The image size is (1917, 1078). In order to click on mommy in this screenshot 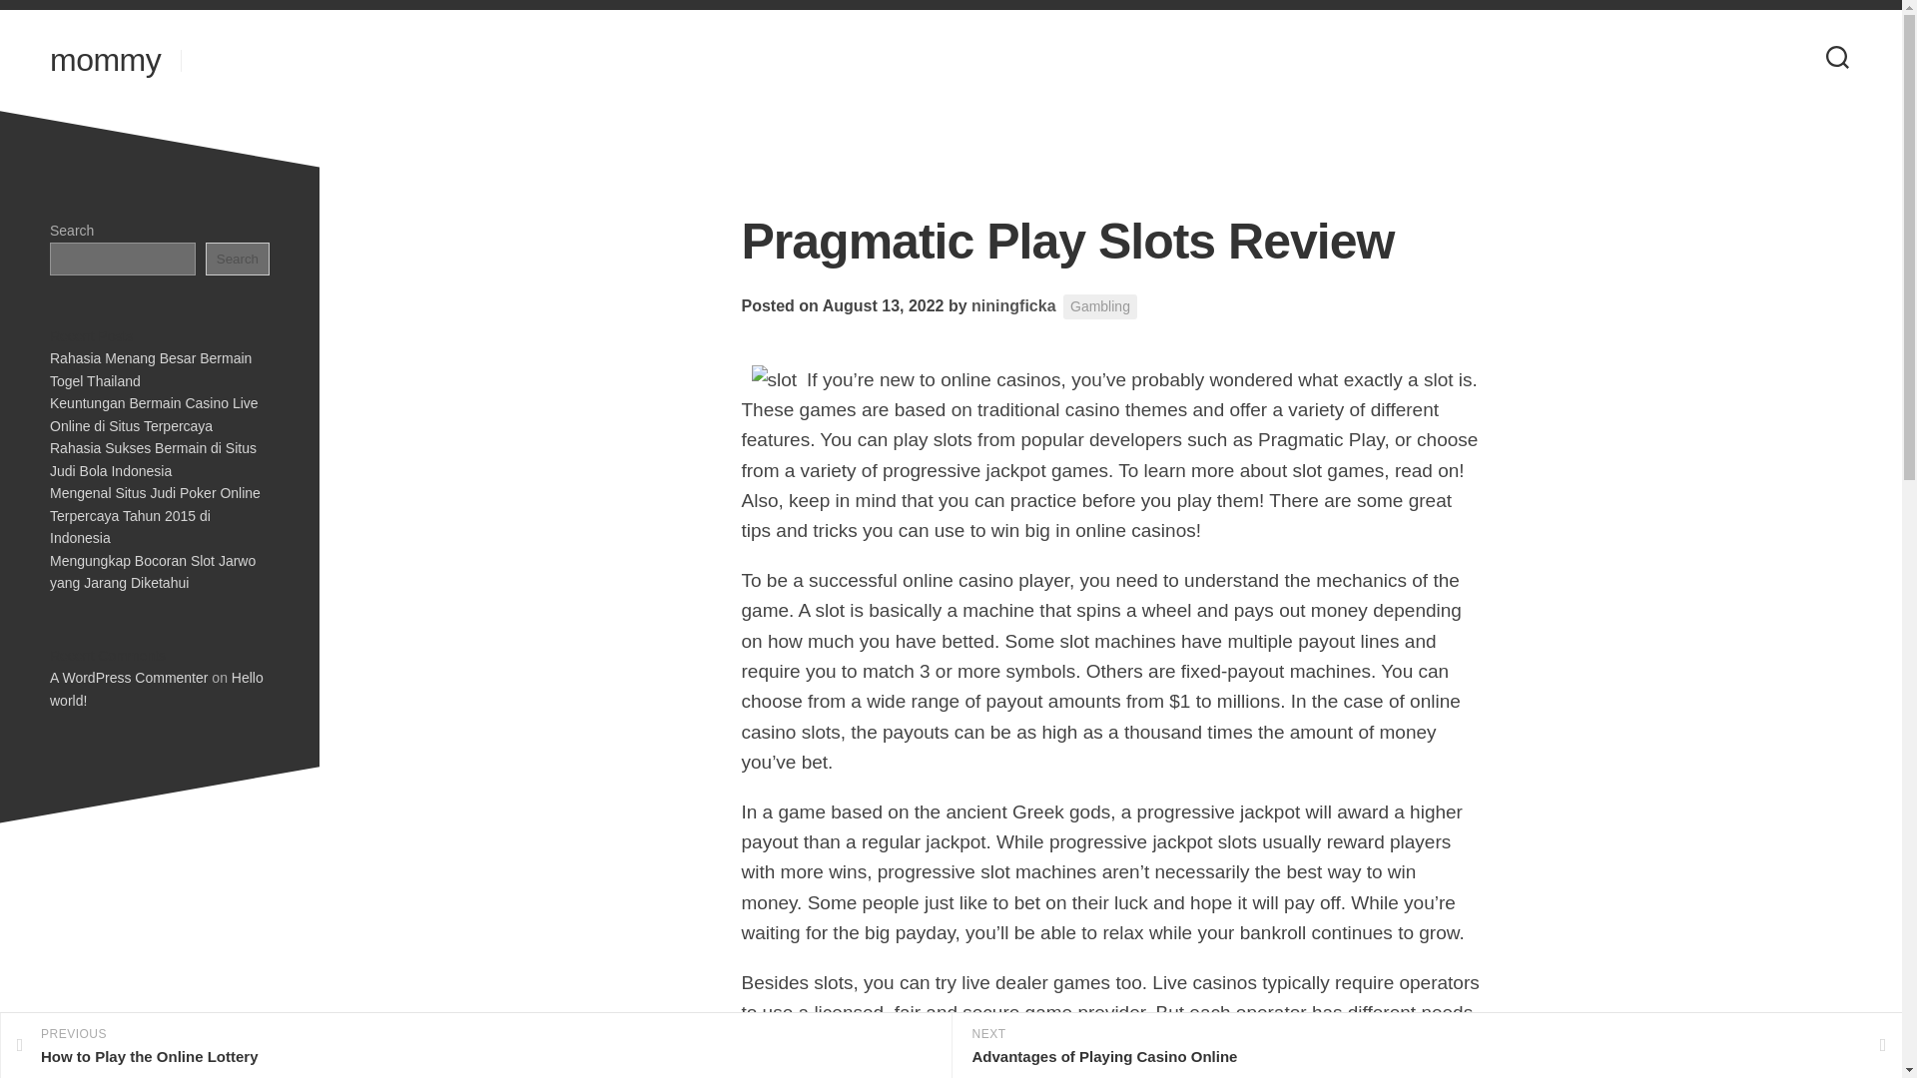, I will do `click(1100, 305)`.